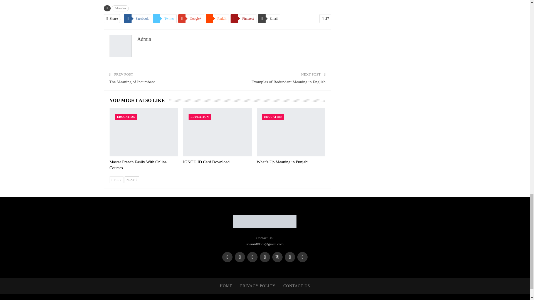 The height and width of the screenshot is (300, 534). I want to click on IGNOU ID Card Download, so click(217, 132).